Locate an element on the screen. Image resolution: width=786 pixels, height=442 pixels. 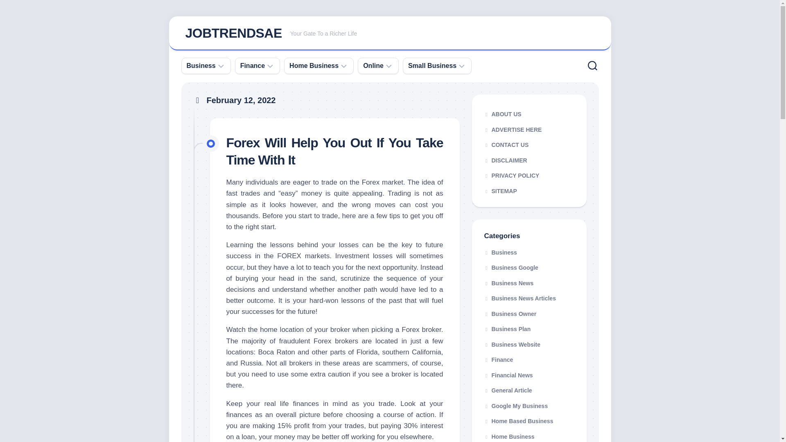
Finance is located at coordinates (373, 65).